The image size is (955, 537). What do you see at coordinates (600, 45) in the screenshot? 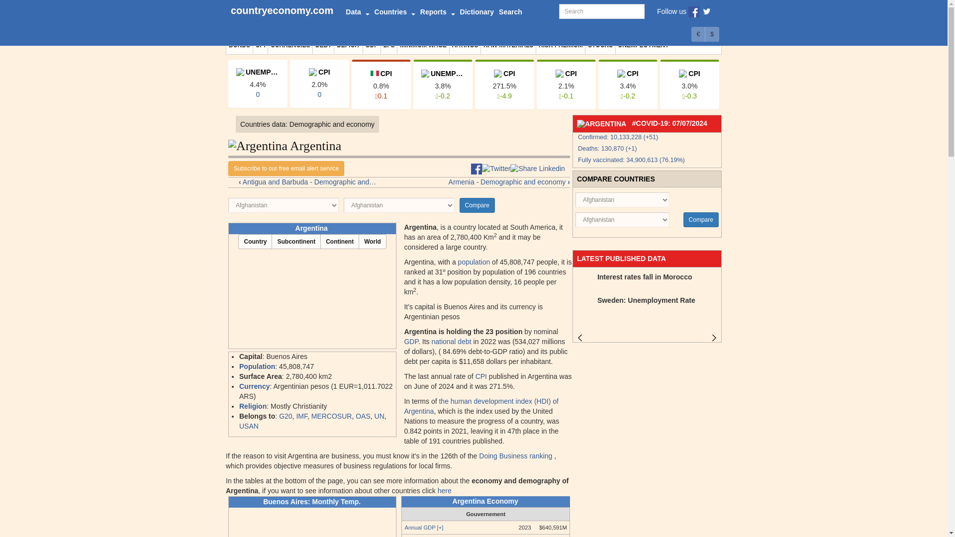
I see `Global Stock Market Indexes` at bounding box center [600, 45].